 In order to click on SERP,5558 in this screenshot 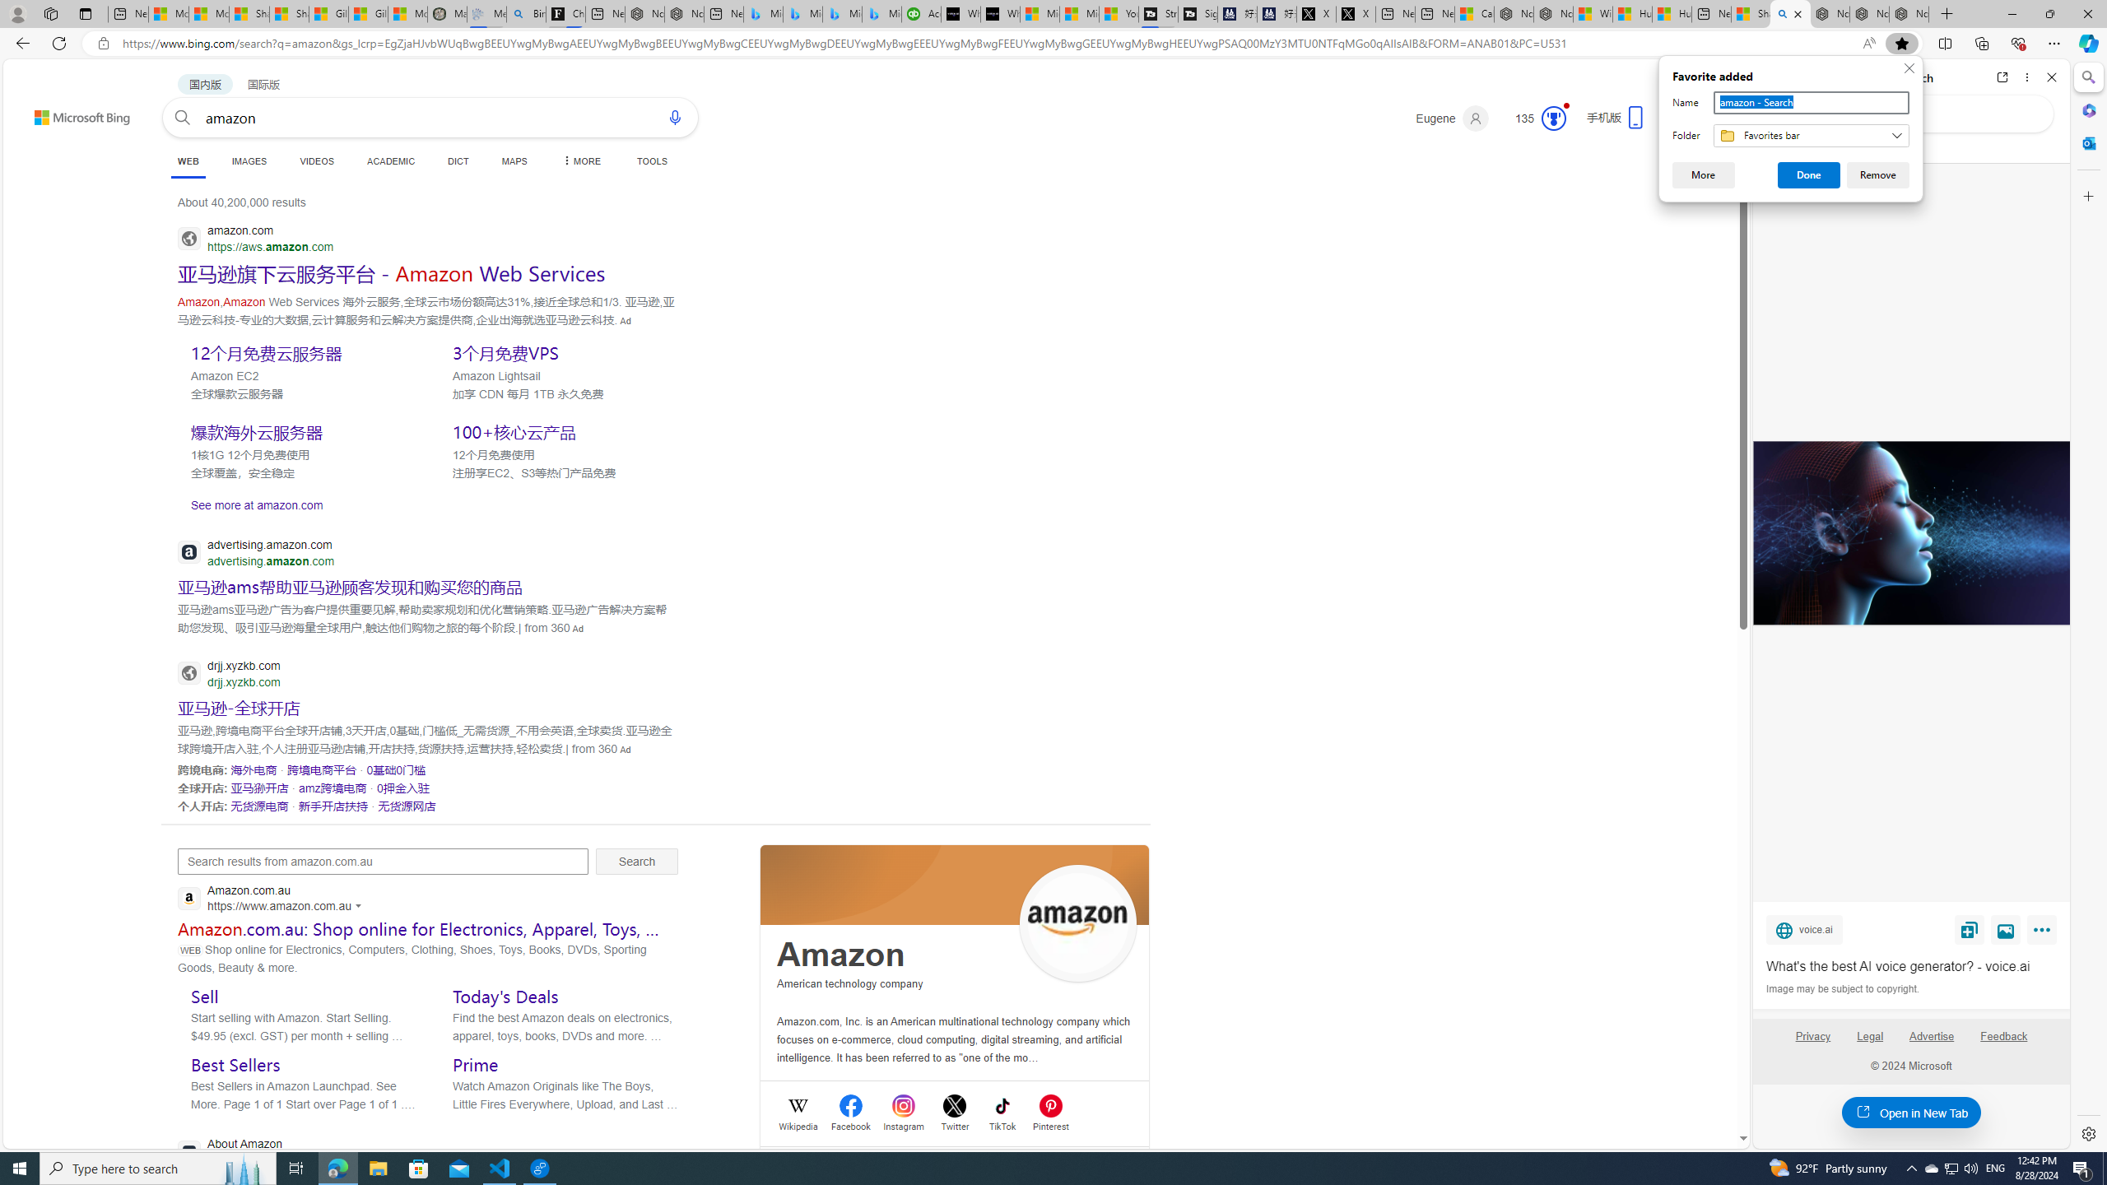, I will do `click(349, 586)`.